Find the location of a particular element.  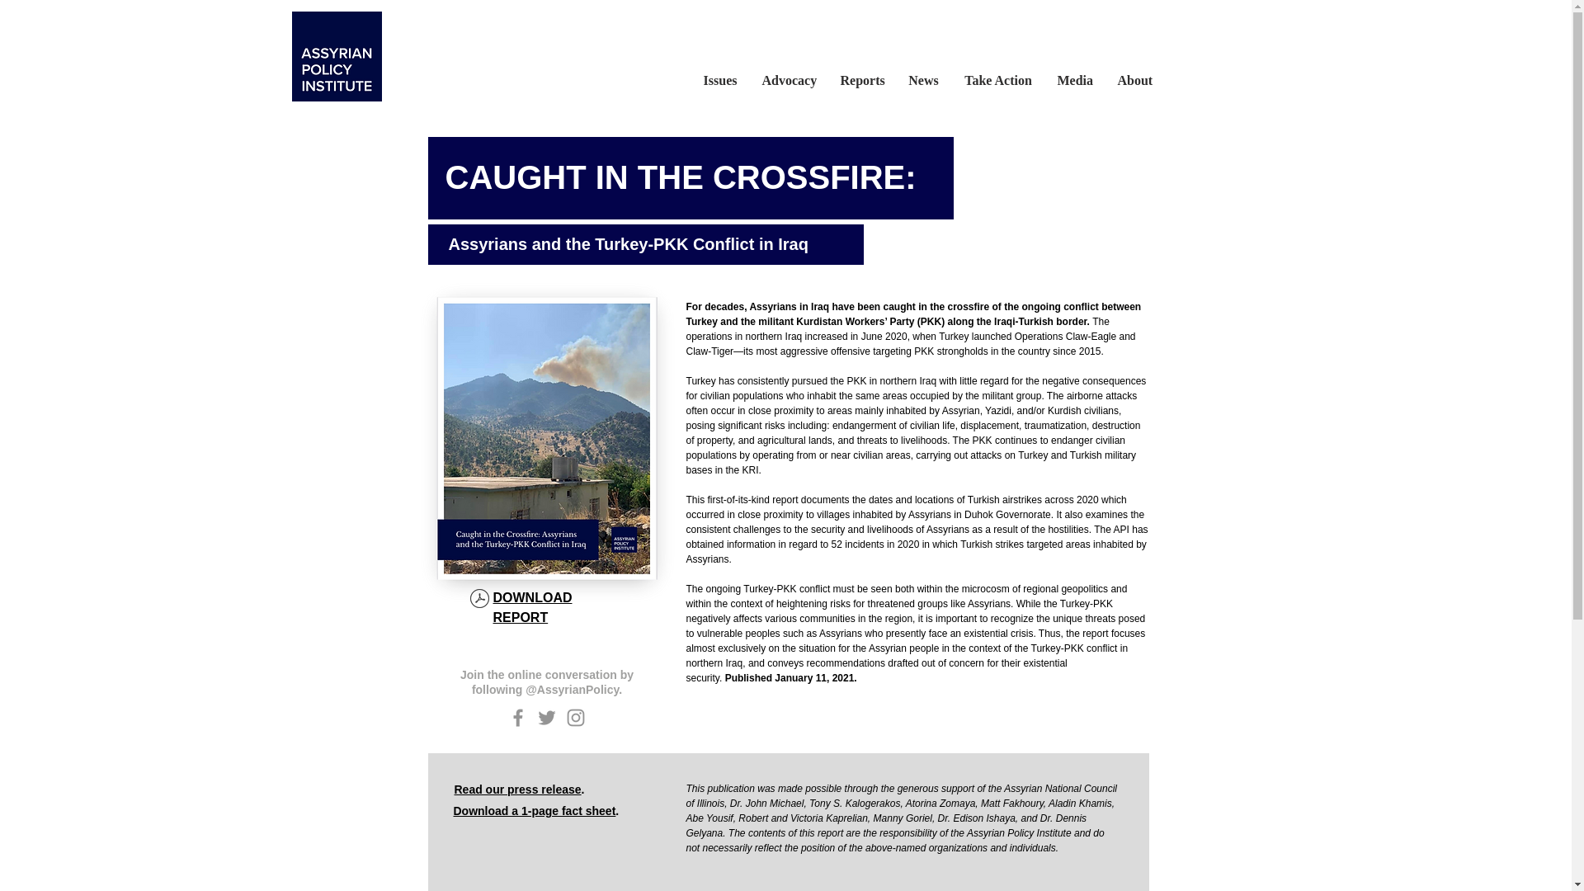

Download a 1-page fact sheet. is located at coordinates (536, 811).